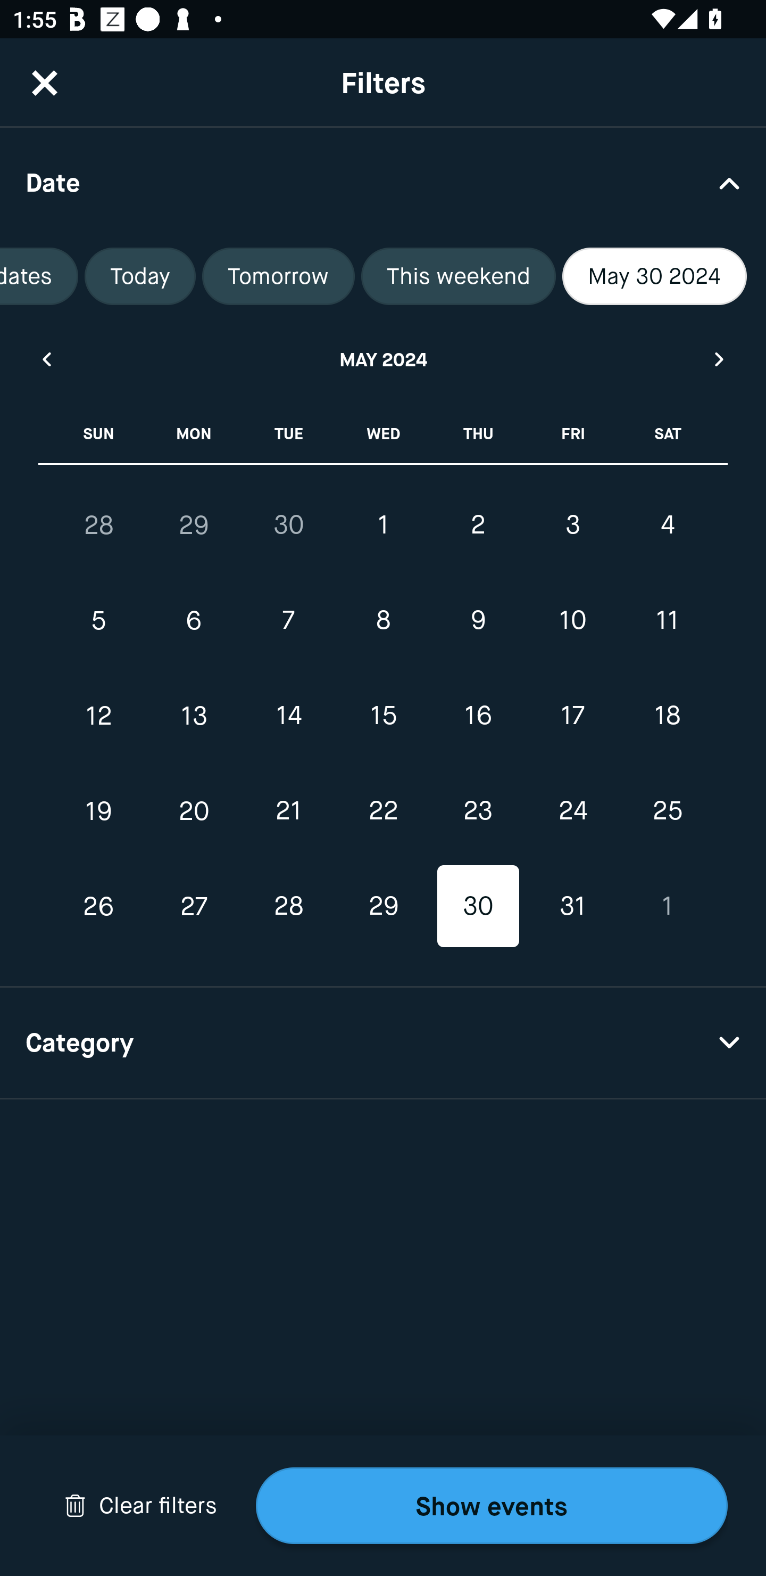  Describe the element at coordinates (140, 276) in the screenshot. I see `Today` at that location.